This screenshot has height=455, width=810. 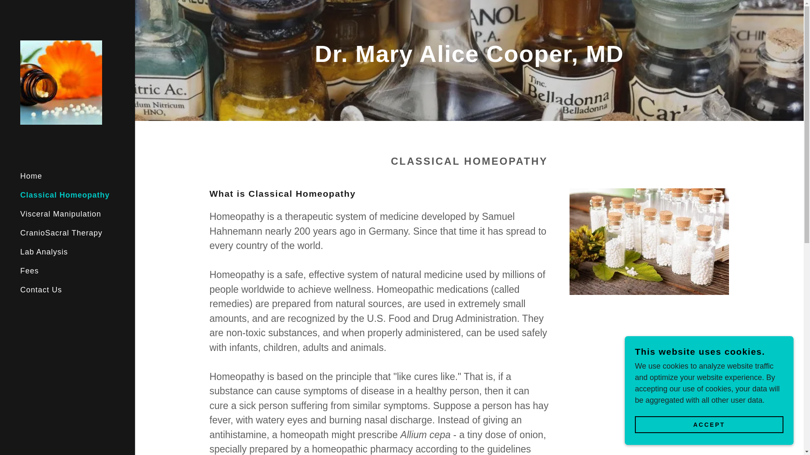 What do you see at coordinates (41, 290) in the screenshot?
I see `Visceral Manipulation` at bounding box center [41, 290].